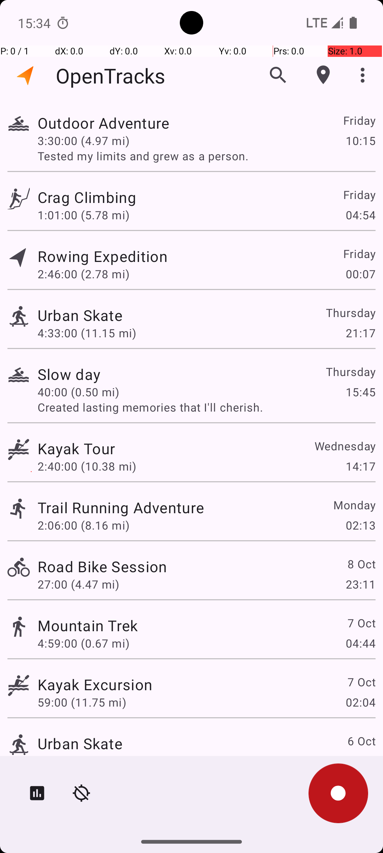 This screenshot has width=383, height=853. What do you see at coordinates (360, 761) in the screenshot?
I see `22:00` at bounding box center [360, 761].